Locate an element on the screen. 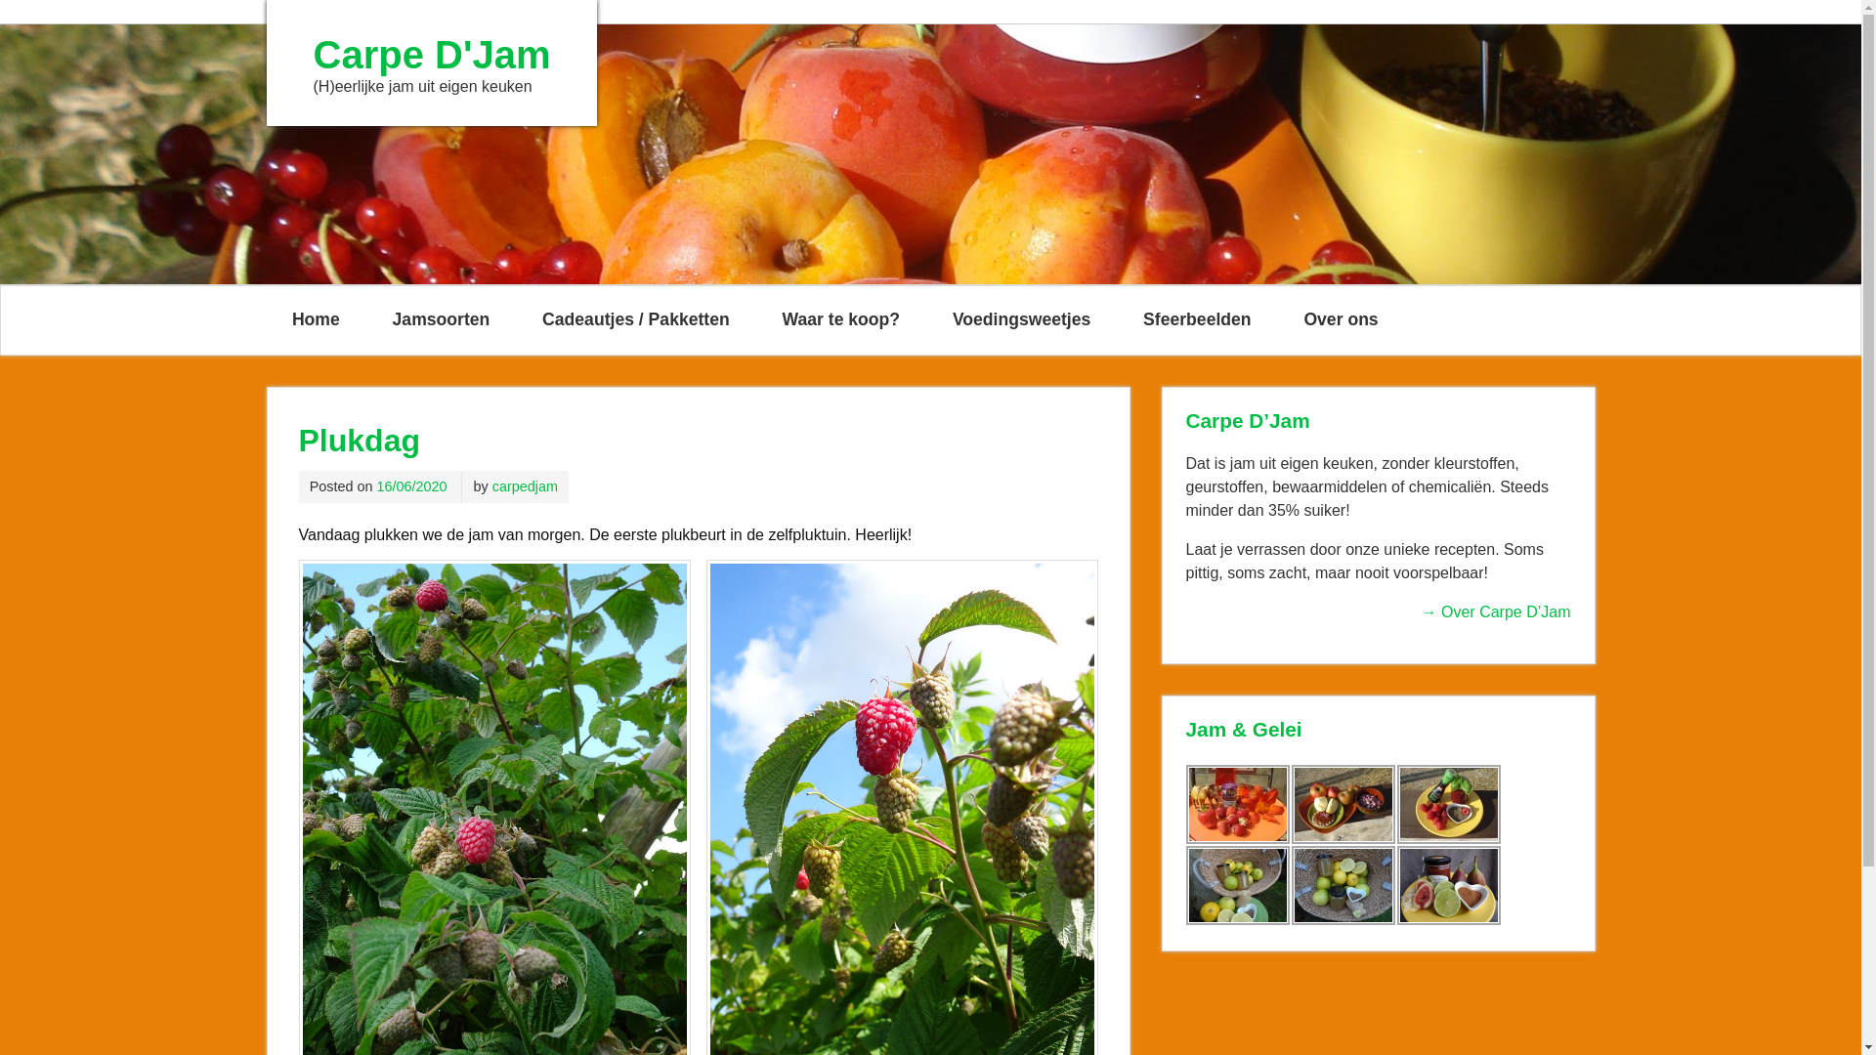 The image size is (1876, 1055). Cadeautjes / Pakketten is located at coordinates (636, 320).